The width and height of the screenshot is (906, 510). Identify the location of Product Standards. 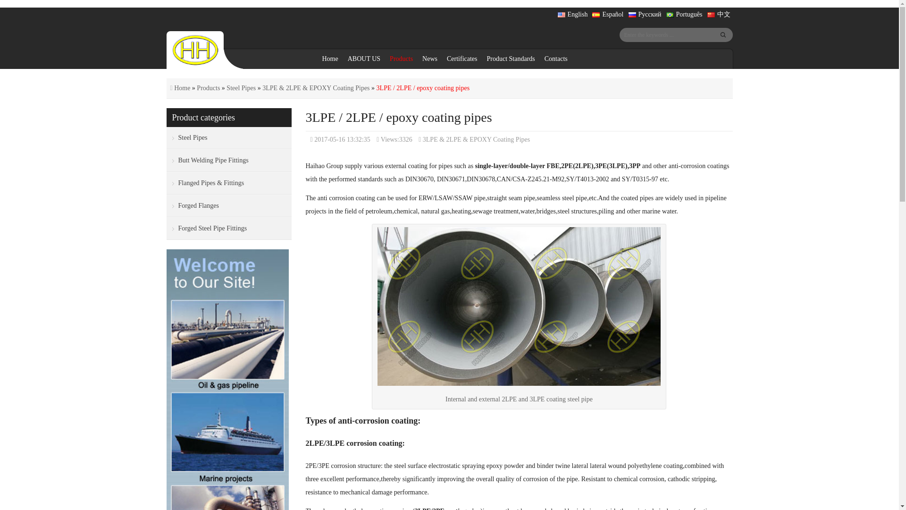
(511, 59).